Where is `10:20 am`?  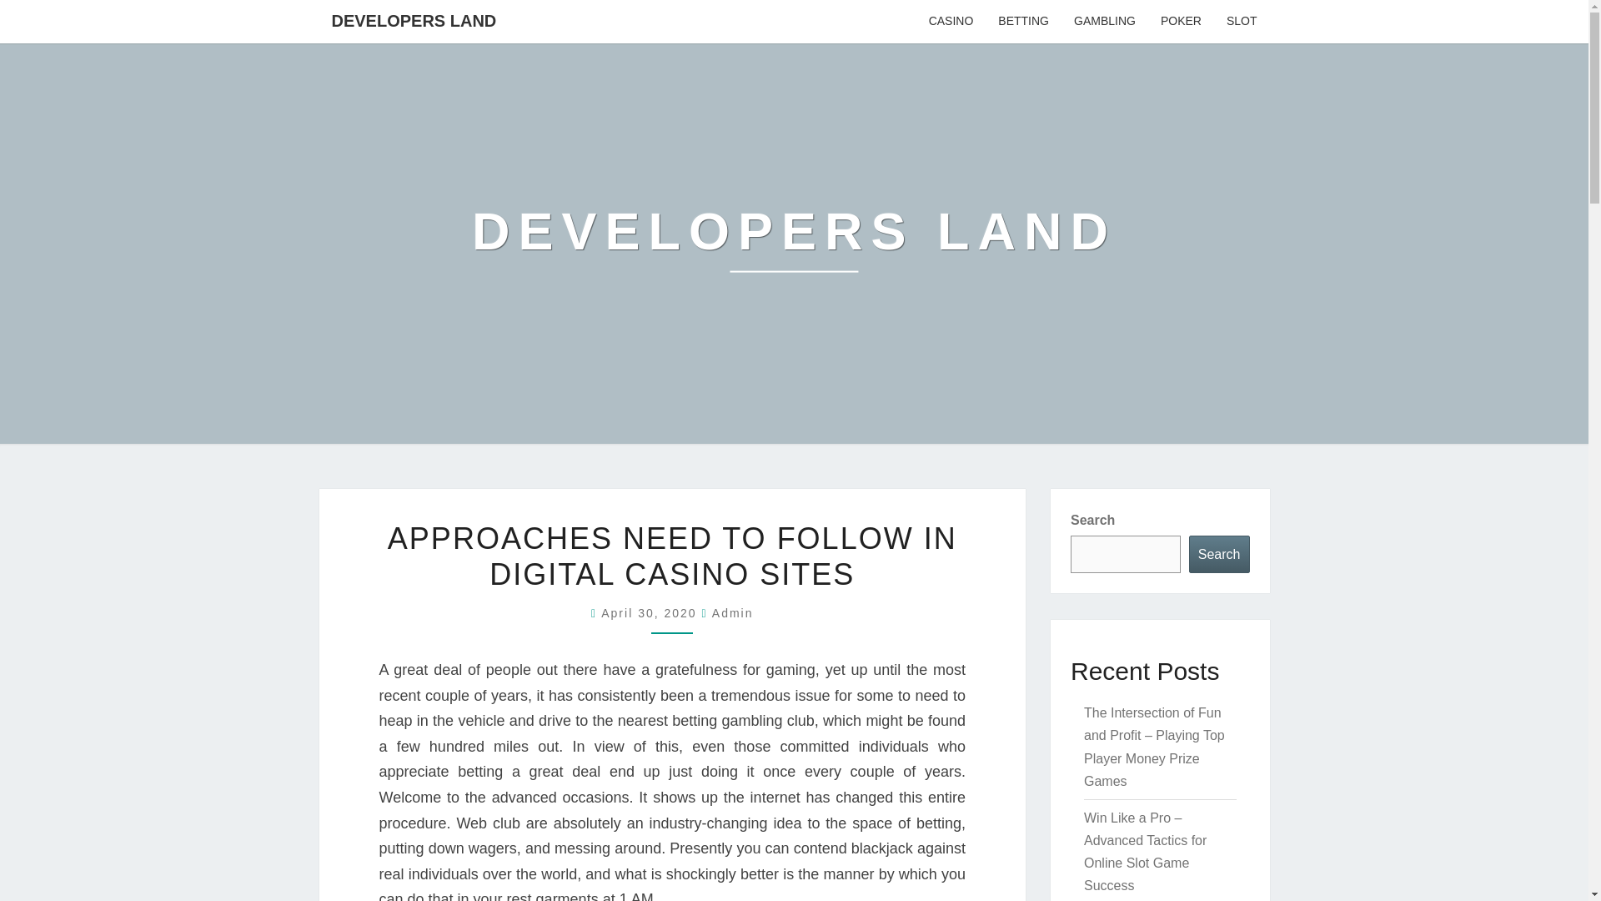
10:20 am is located at coordinates (650, 612).